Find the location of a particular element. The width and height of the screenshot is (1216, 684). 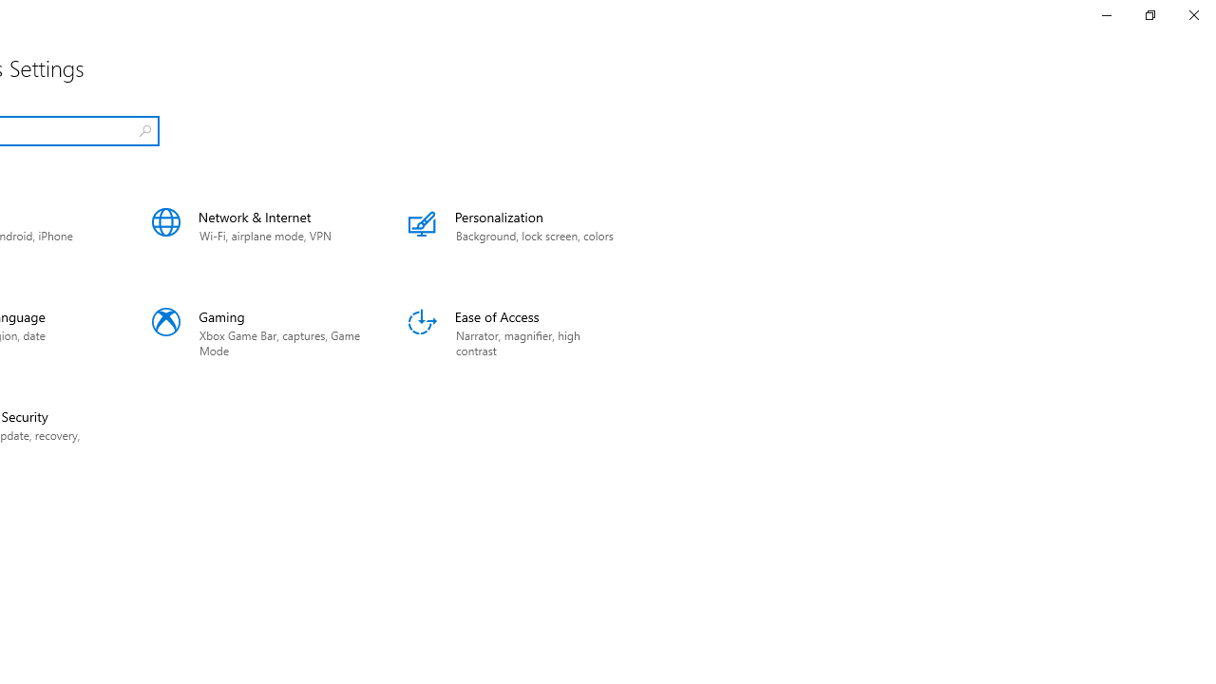

Network & Internet is located at coordinates (256, 234).